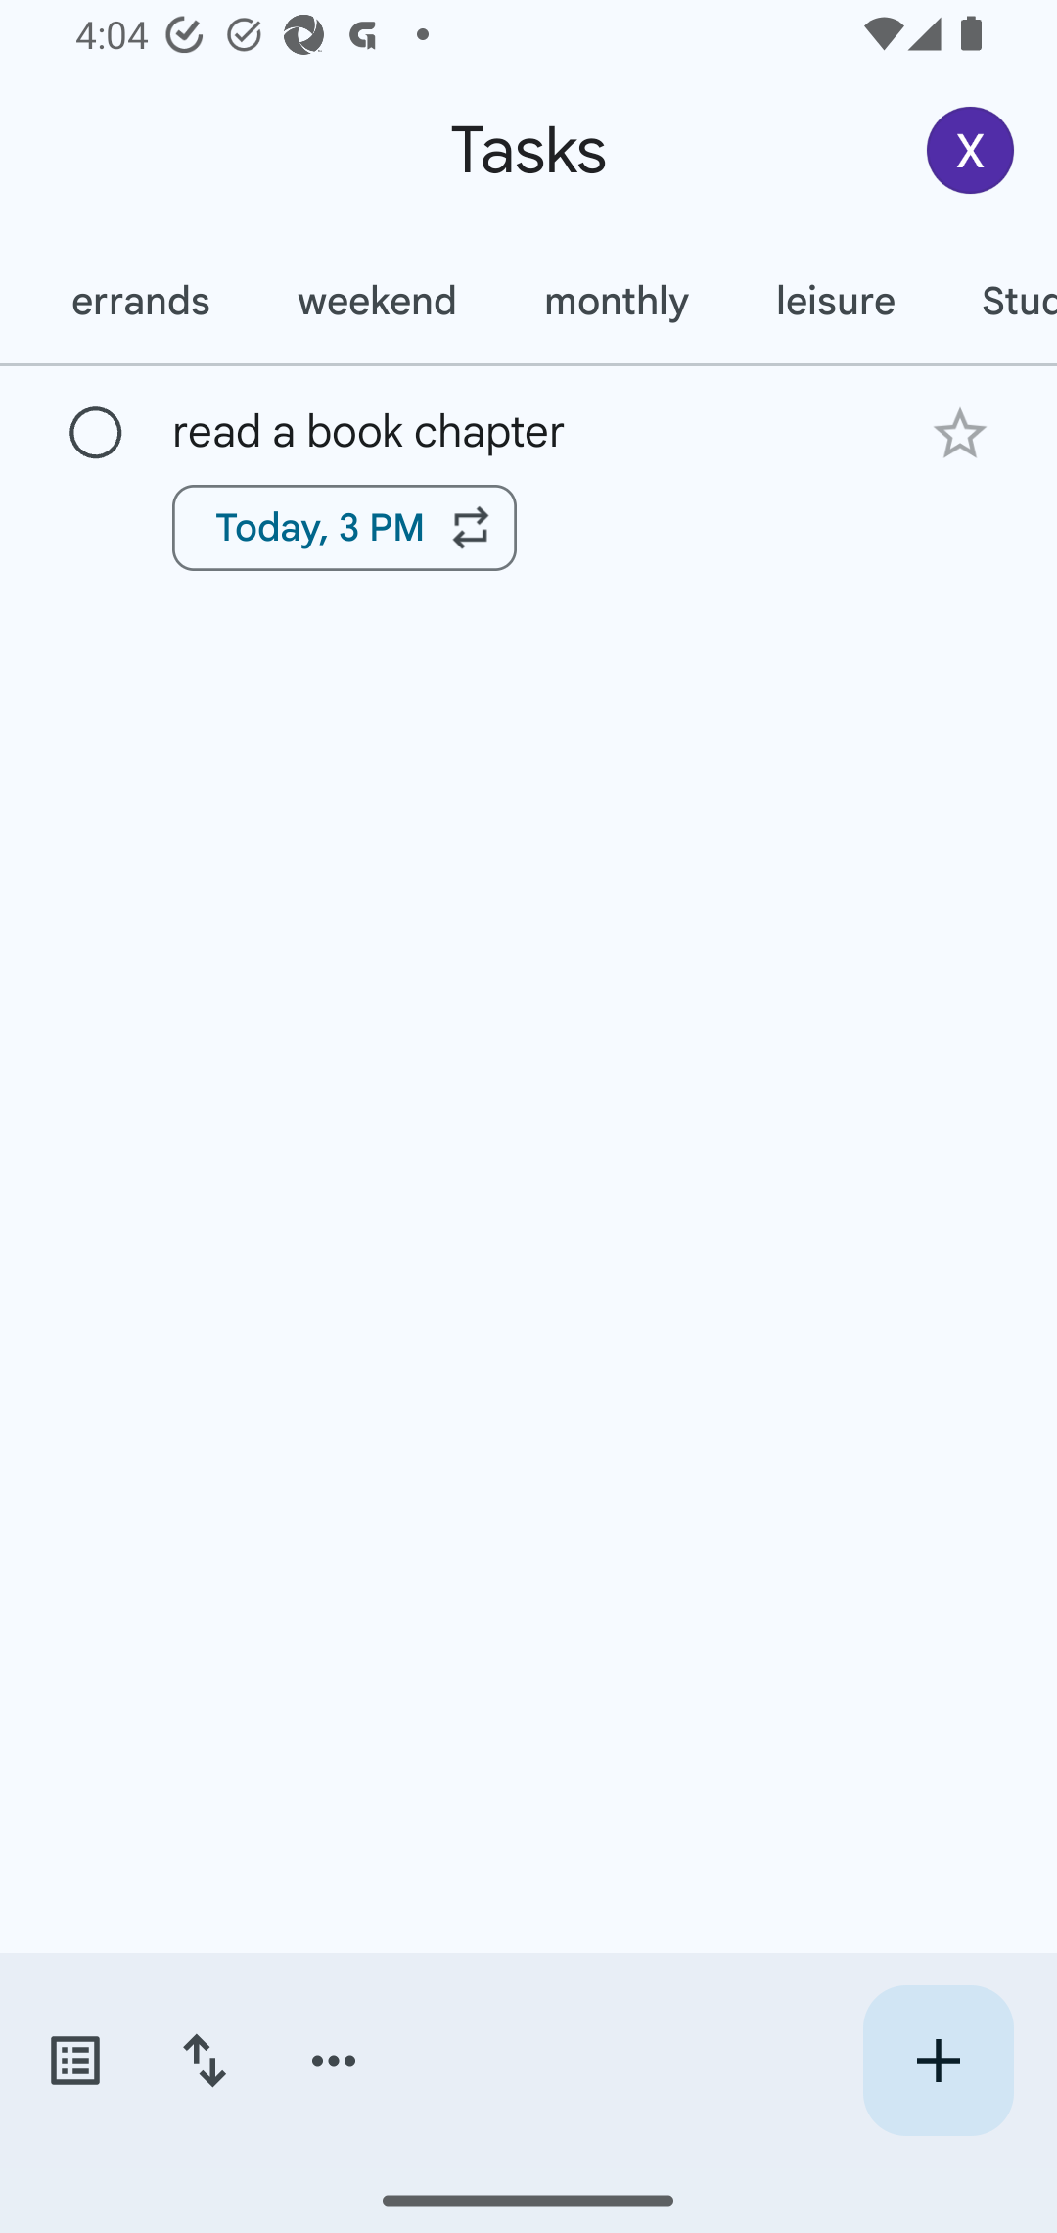  I want to click on Change sort order, so click(204, 2061).